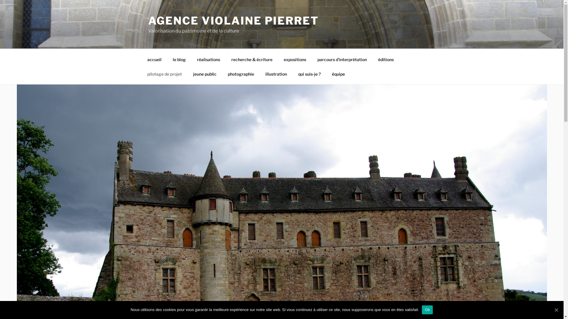 The width and height of the screenshot is (568, 319). I want to click on accueil, so click(154, 59).